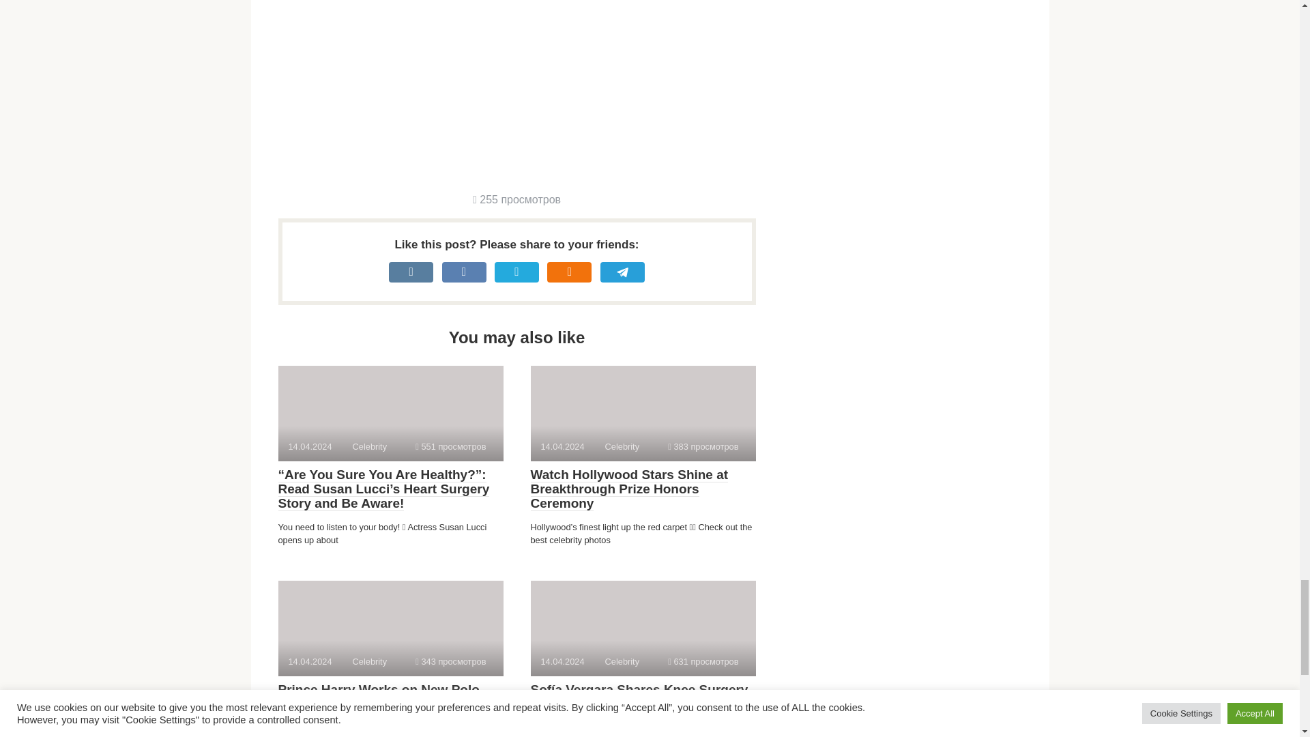 The height and width of the screenshot is (737, 1310). What do you see at coordinates (703, 662) in the screenshot?
I see `Views` at bounding box center [703, 662].